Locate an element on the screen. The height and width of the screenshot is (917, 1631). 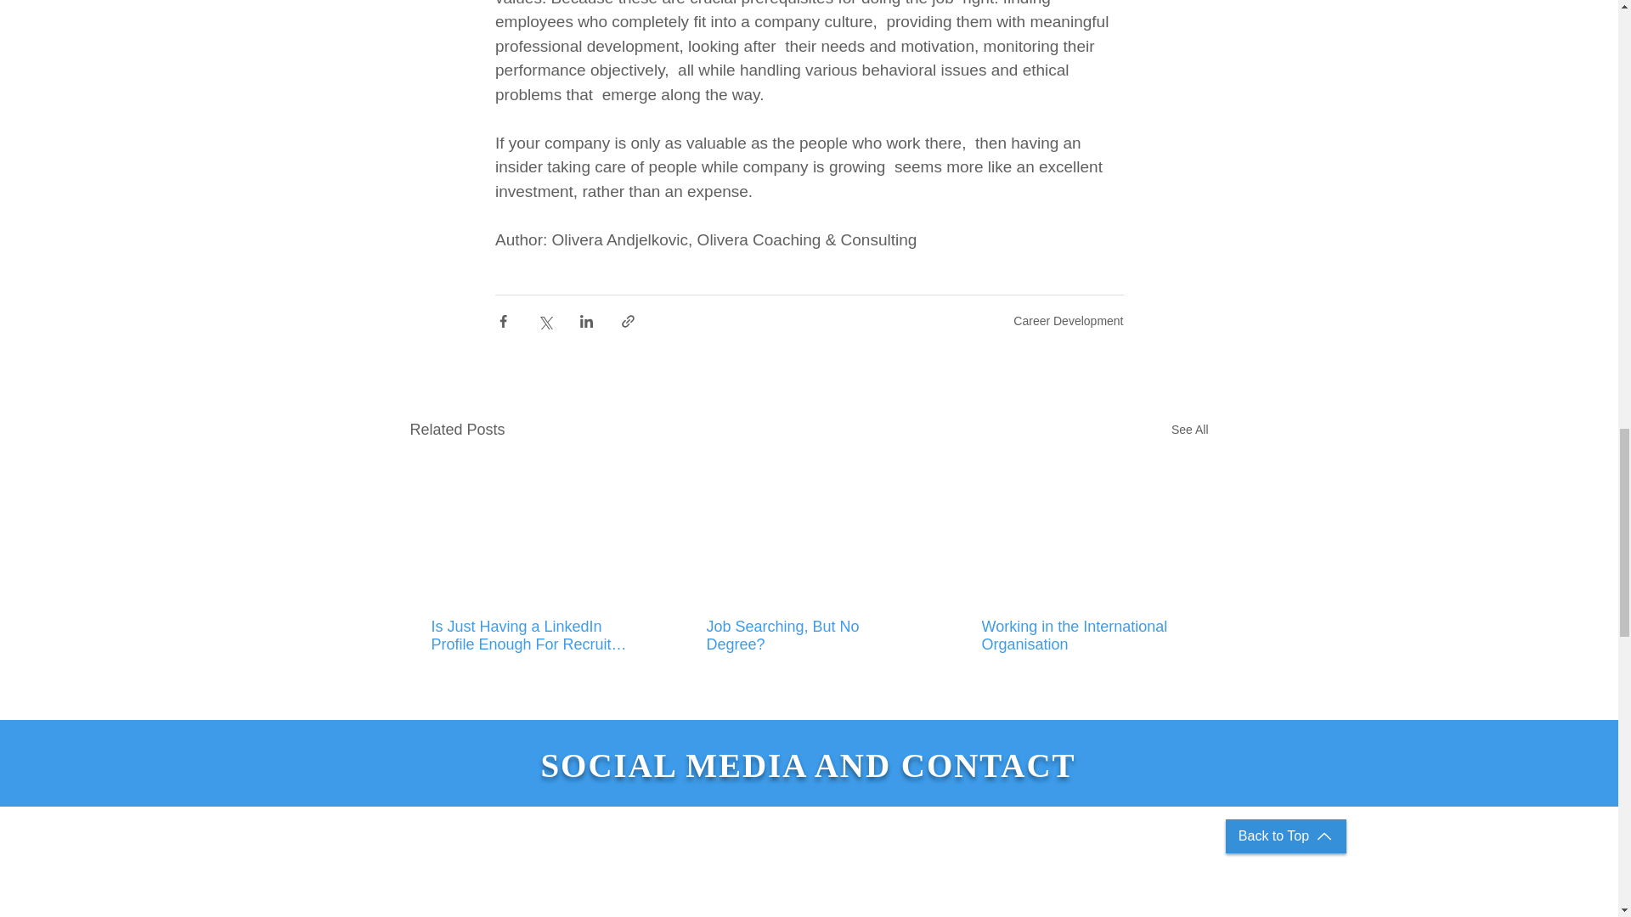
Back to Top is located at coordinates (1284, 836).